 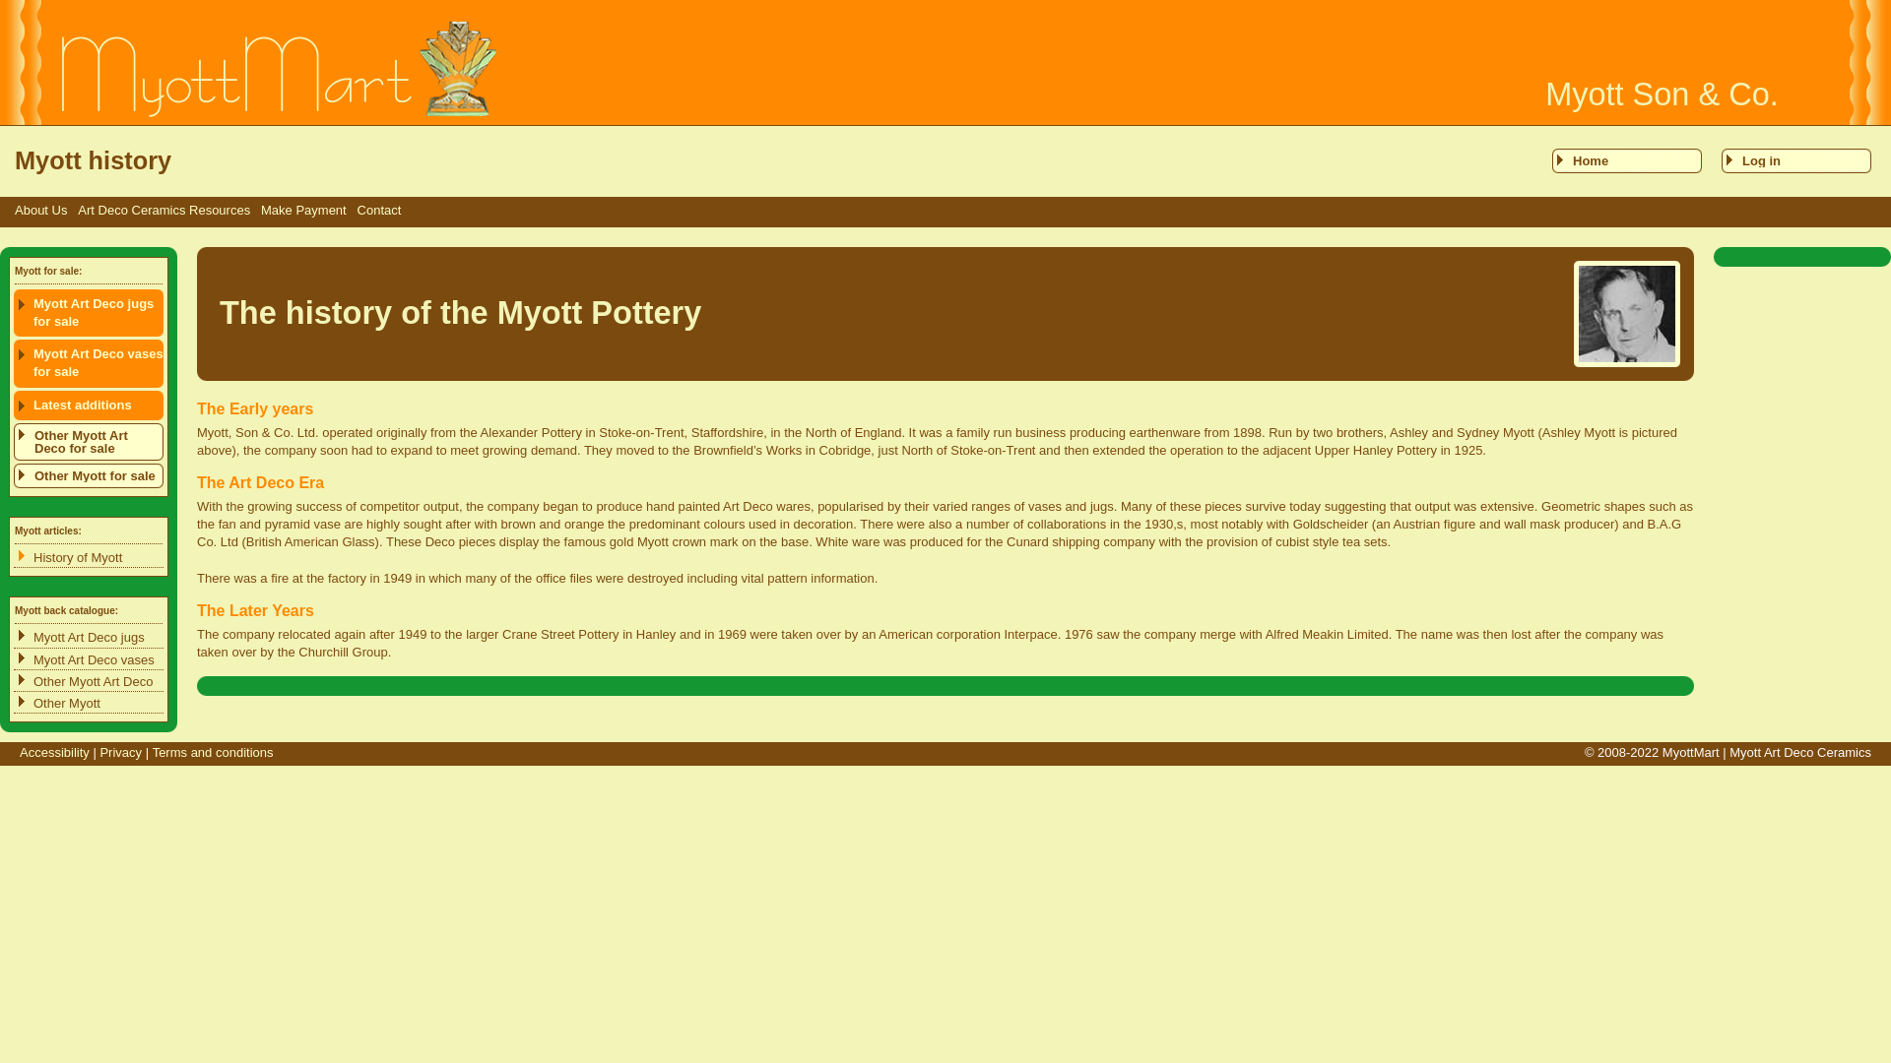 What do you see at coordinates (378, 211) in the screenshot?
I see `Contact` at bounding box center [378, 211].